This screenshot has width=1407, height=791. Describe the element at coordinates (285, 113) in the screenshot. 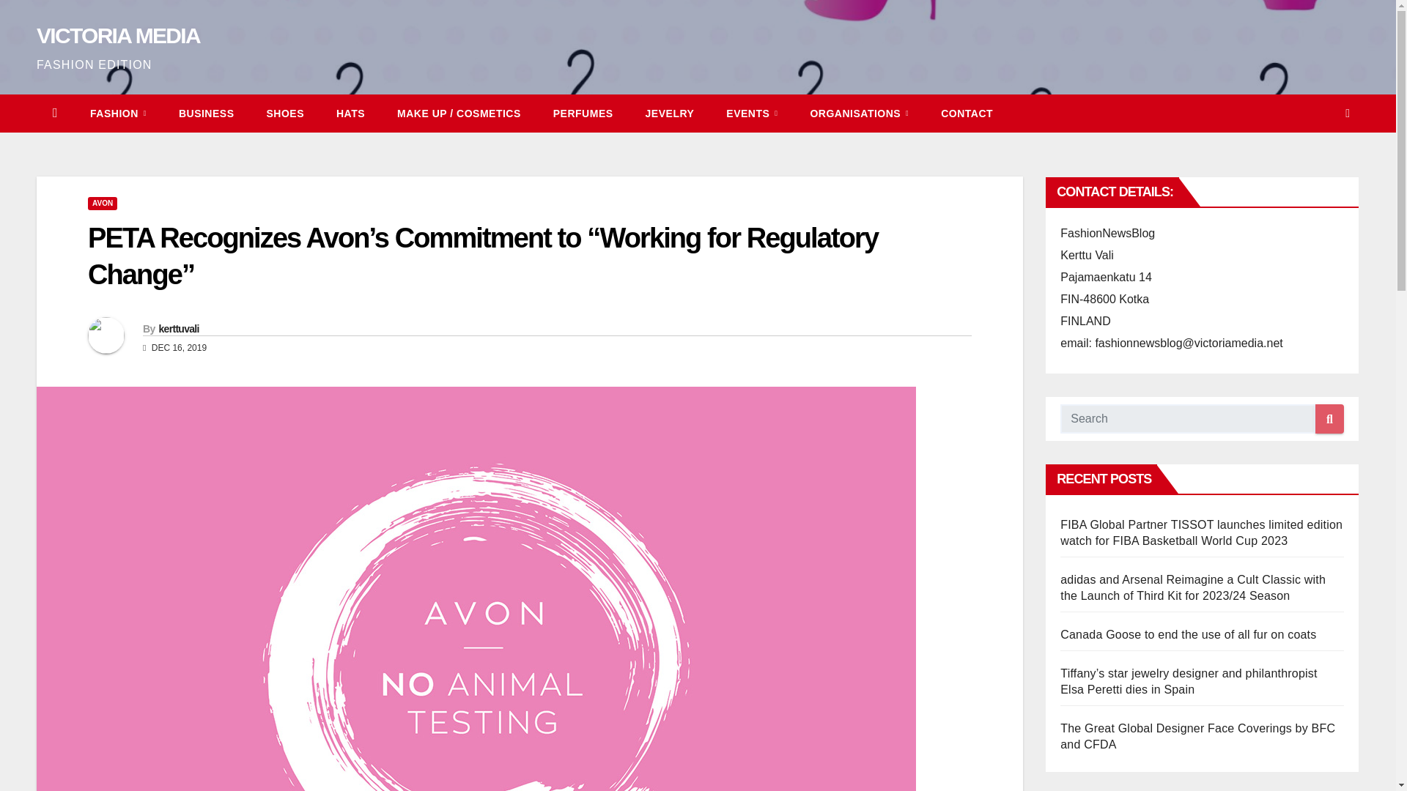

I see `SHOES` at that location.